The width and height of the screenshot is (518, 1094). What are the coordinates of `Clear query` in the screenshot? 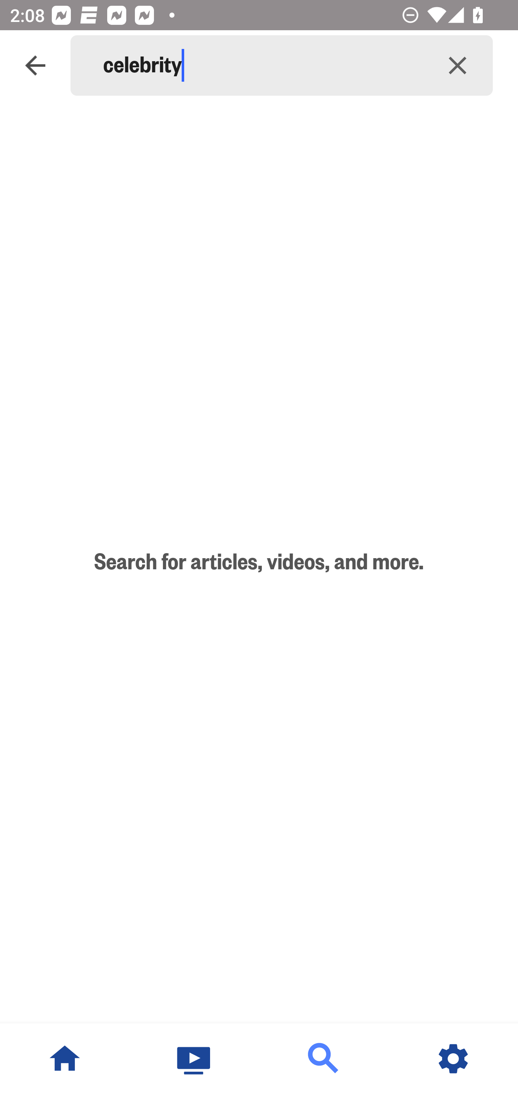 It's located at (458, 65).